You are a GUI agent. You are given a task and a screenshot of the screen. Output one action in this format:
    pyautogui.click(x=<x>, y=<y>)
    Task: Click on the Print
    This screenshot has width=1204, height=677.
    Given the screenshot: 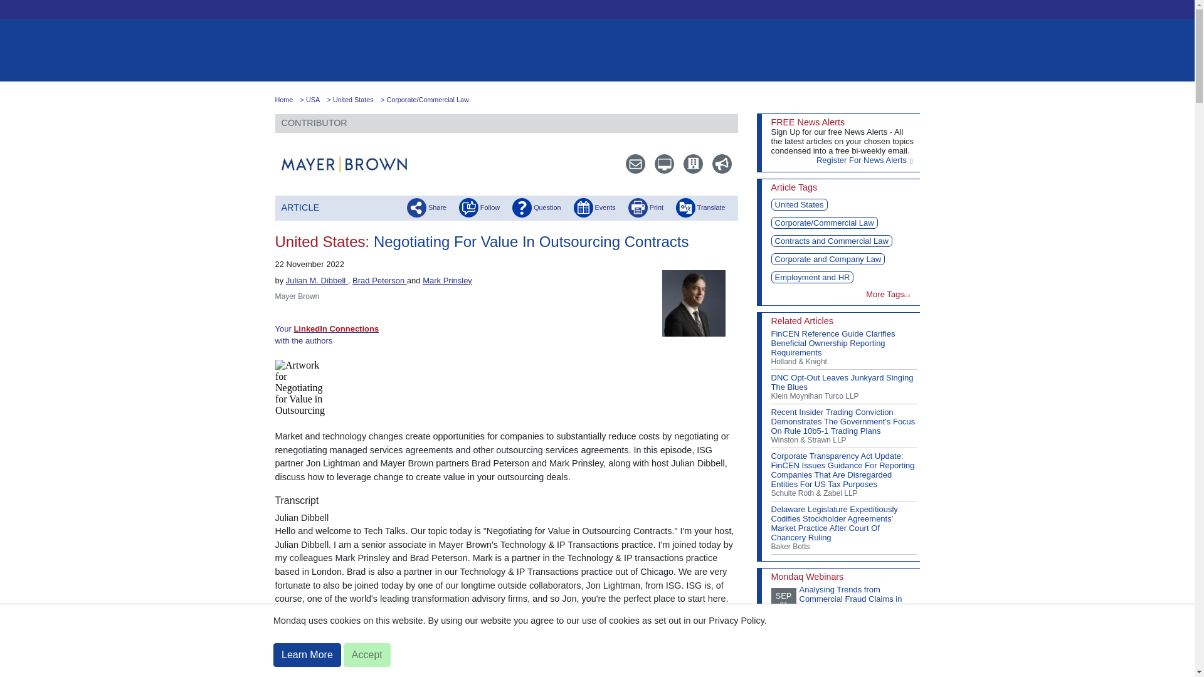 What is the action you would take?
    pyautogui.click(x=646, y=207)
    